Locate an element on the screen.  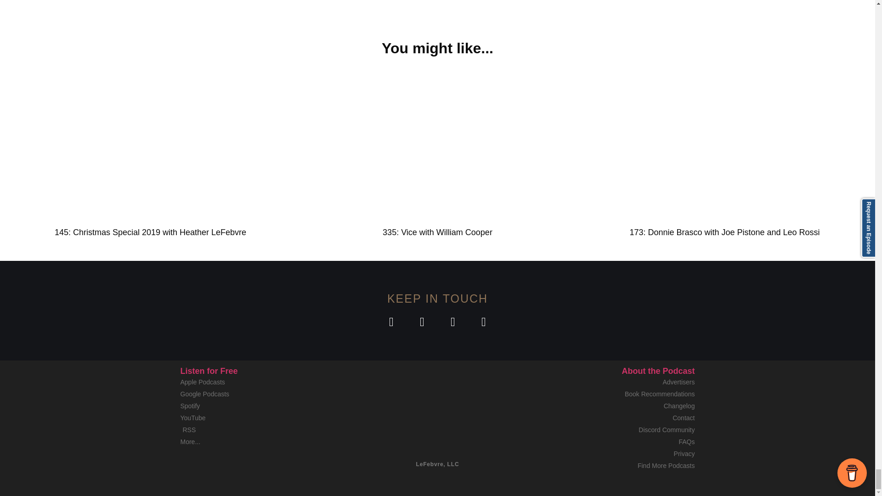
Book Recommendations is located at coordinates (612, 394).